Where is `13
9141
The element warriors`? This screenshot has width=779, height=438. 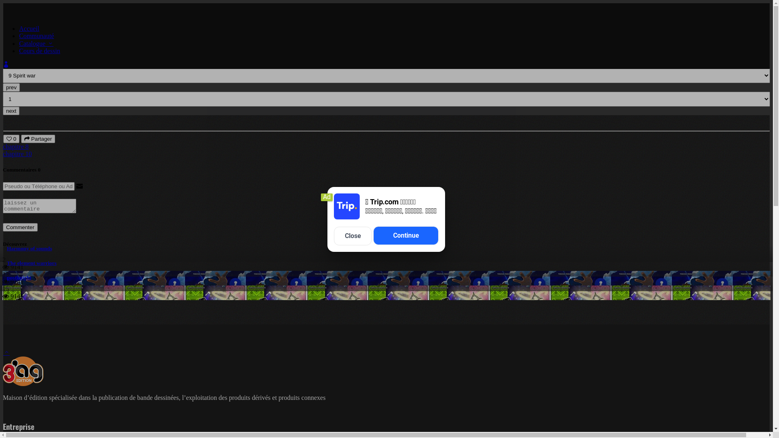
13
9141
The element warriors is located at coordinates (386, 278).